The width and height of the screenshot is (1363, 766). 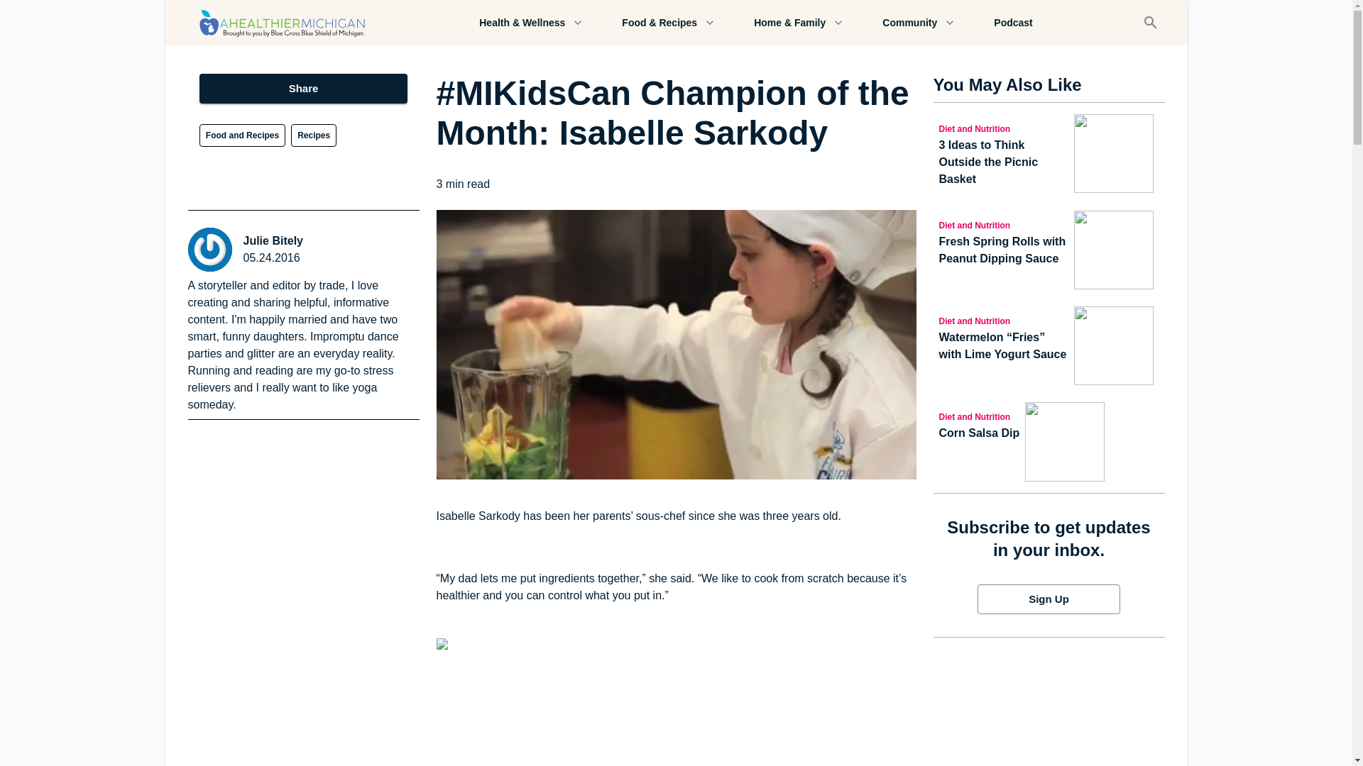 What do you see at coordinates (314, 135) in the screenshot?
I see `Recipes` at bounding box center [314, 135].